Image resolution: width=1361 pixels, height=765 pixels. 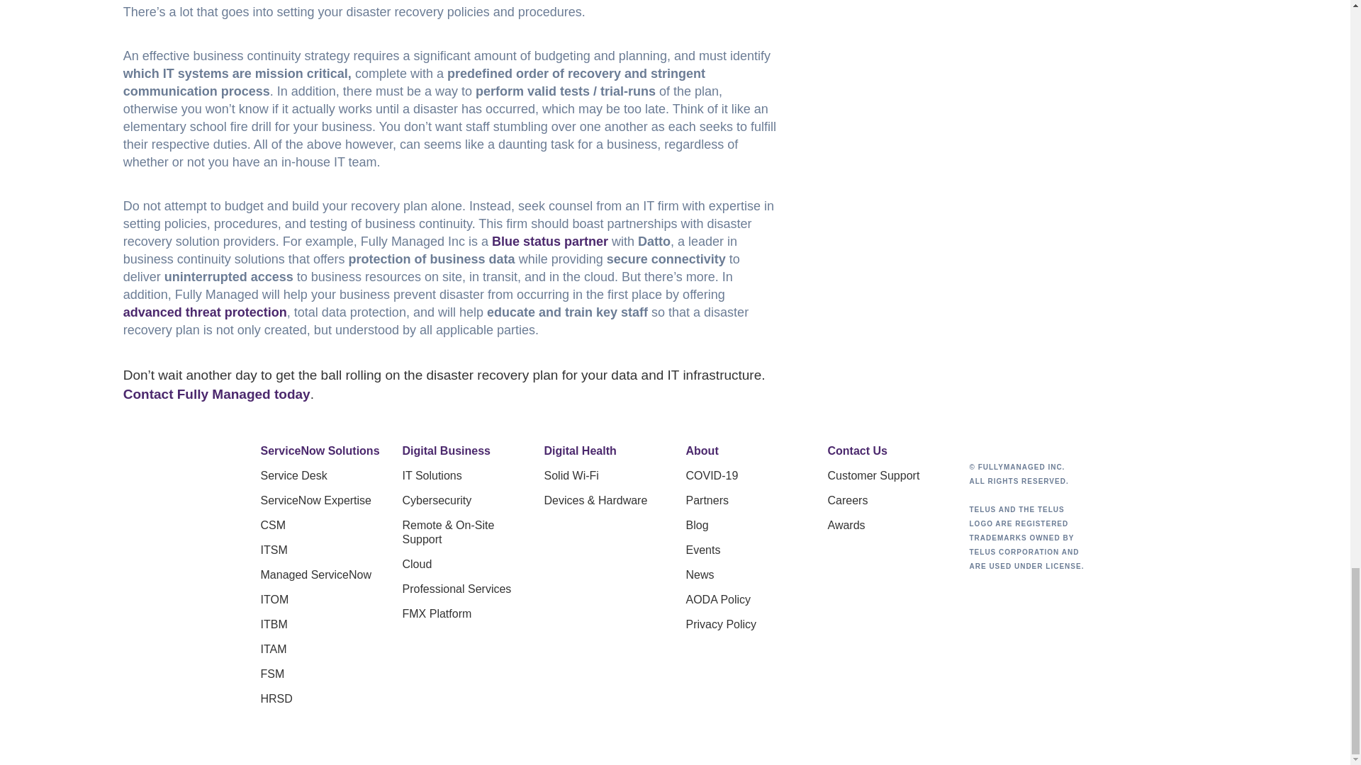 What do you see at coordinates (320, 600) in the screenshot?
I see `ITOM` at bounding box center [320, 600].